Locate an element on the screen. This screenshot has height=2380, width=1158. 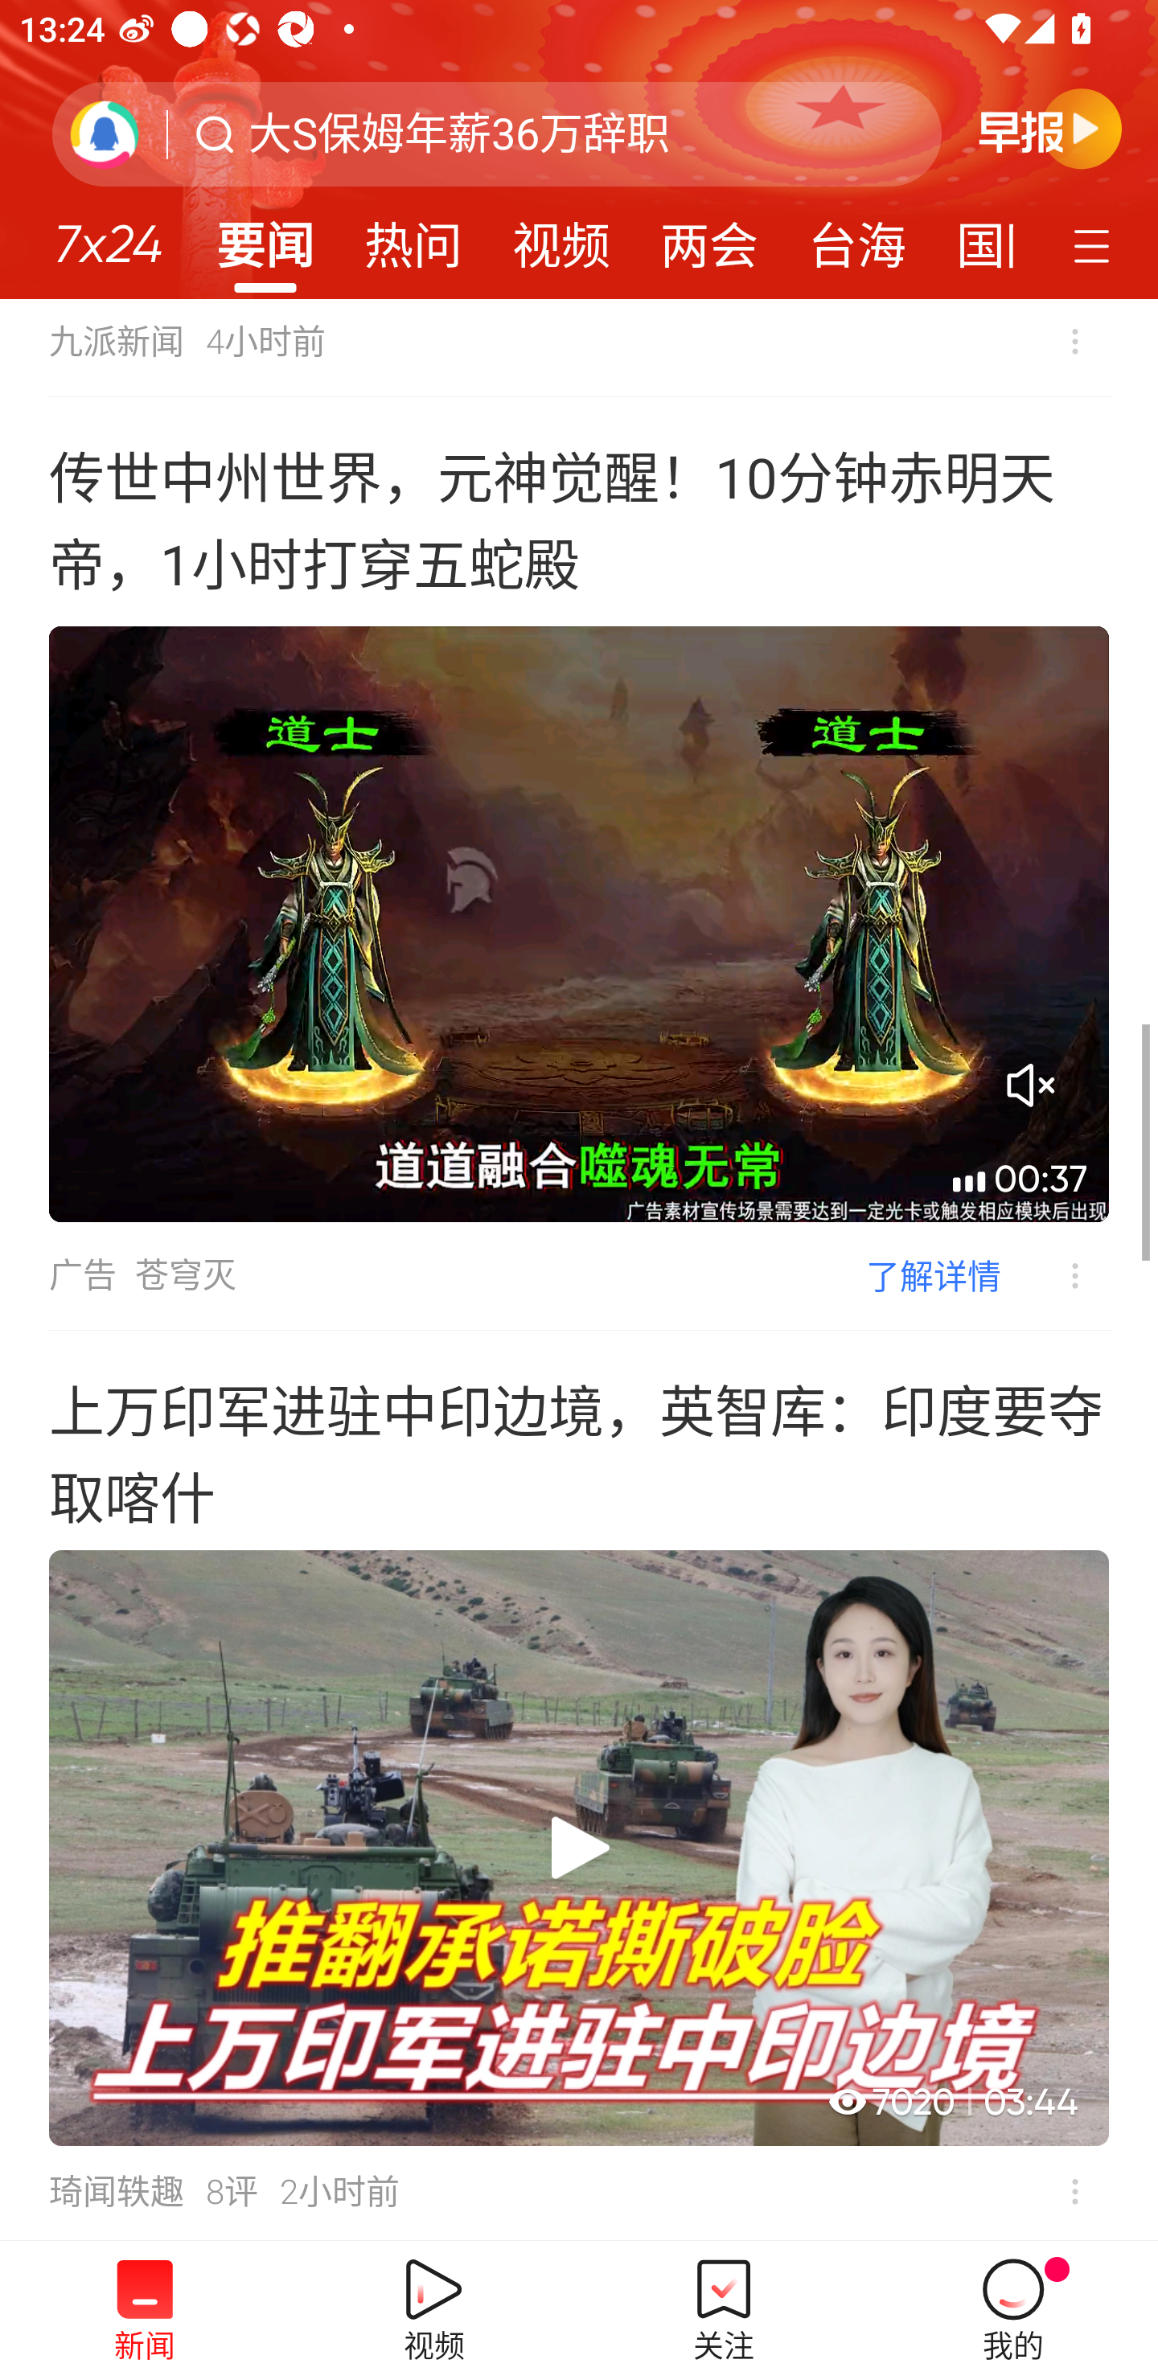
 不感兴趣 is located at coordinates (1074, 2192).